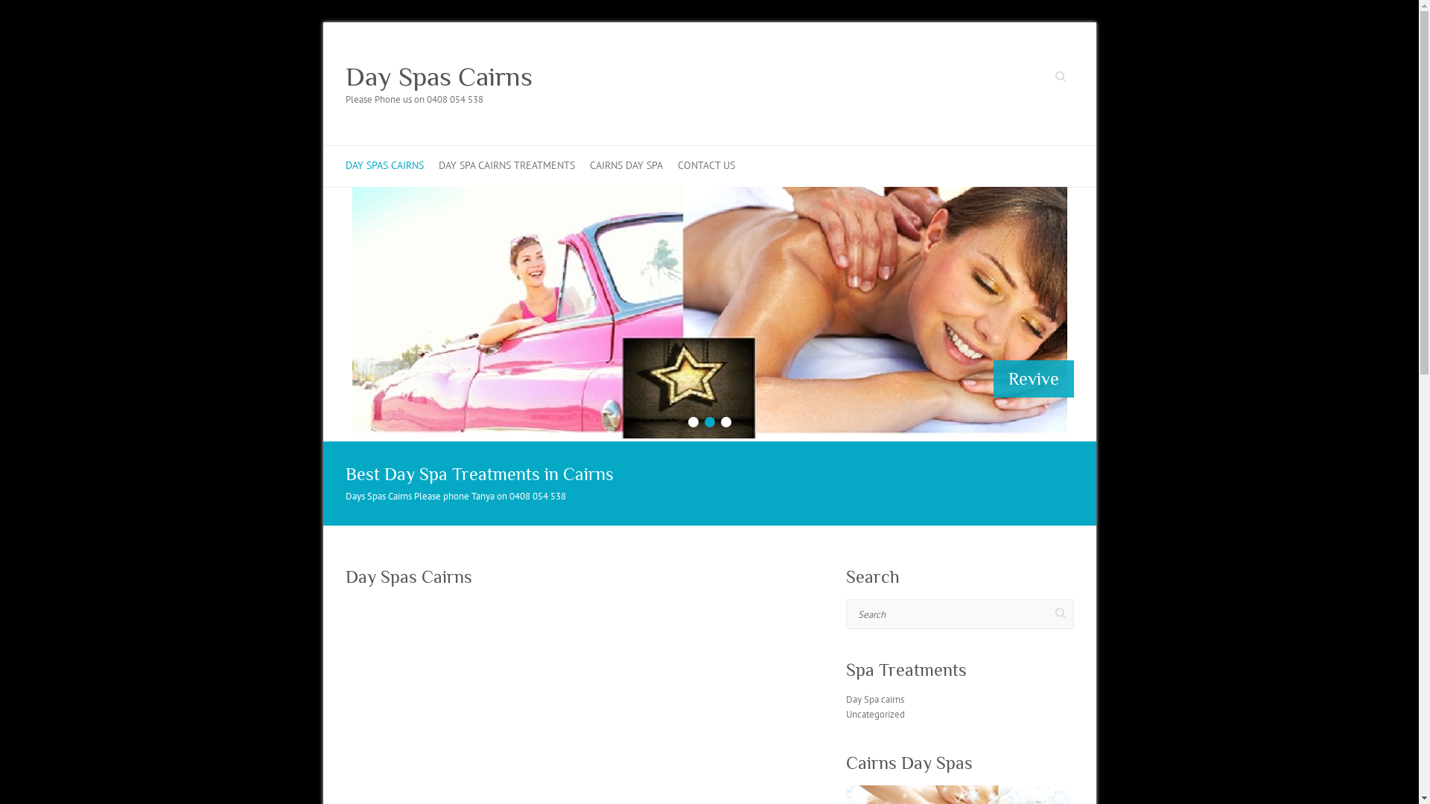 The image size is (1430, 804). What do you see at coordinates (439, 77) in the screenshot?
I see `Day Spas Cairns` at bounding box center [439, 77].